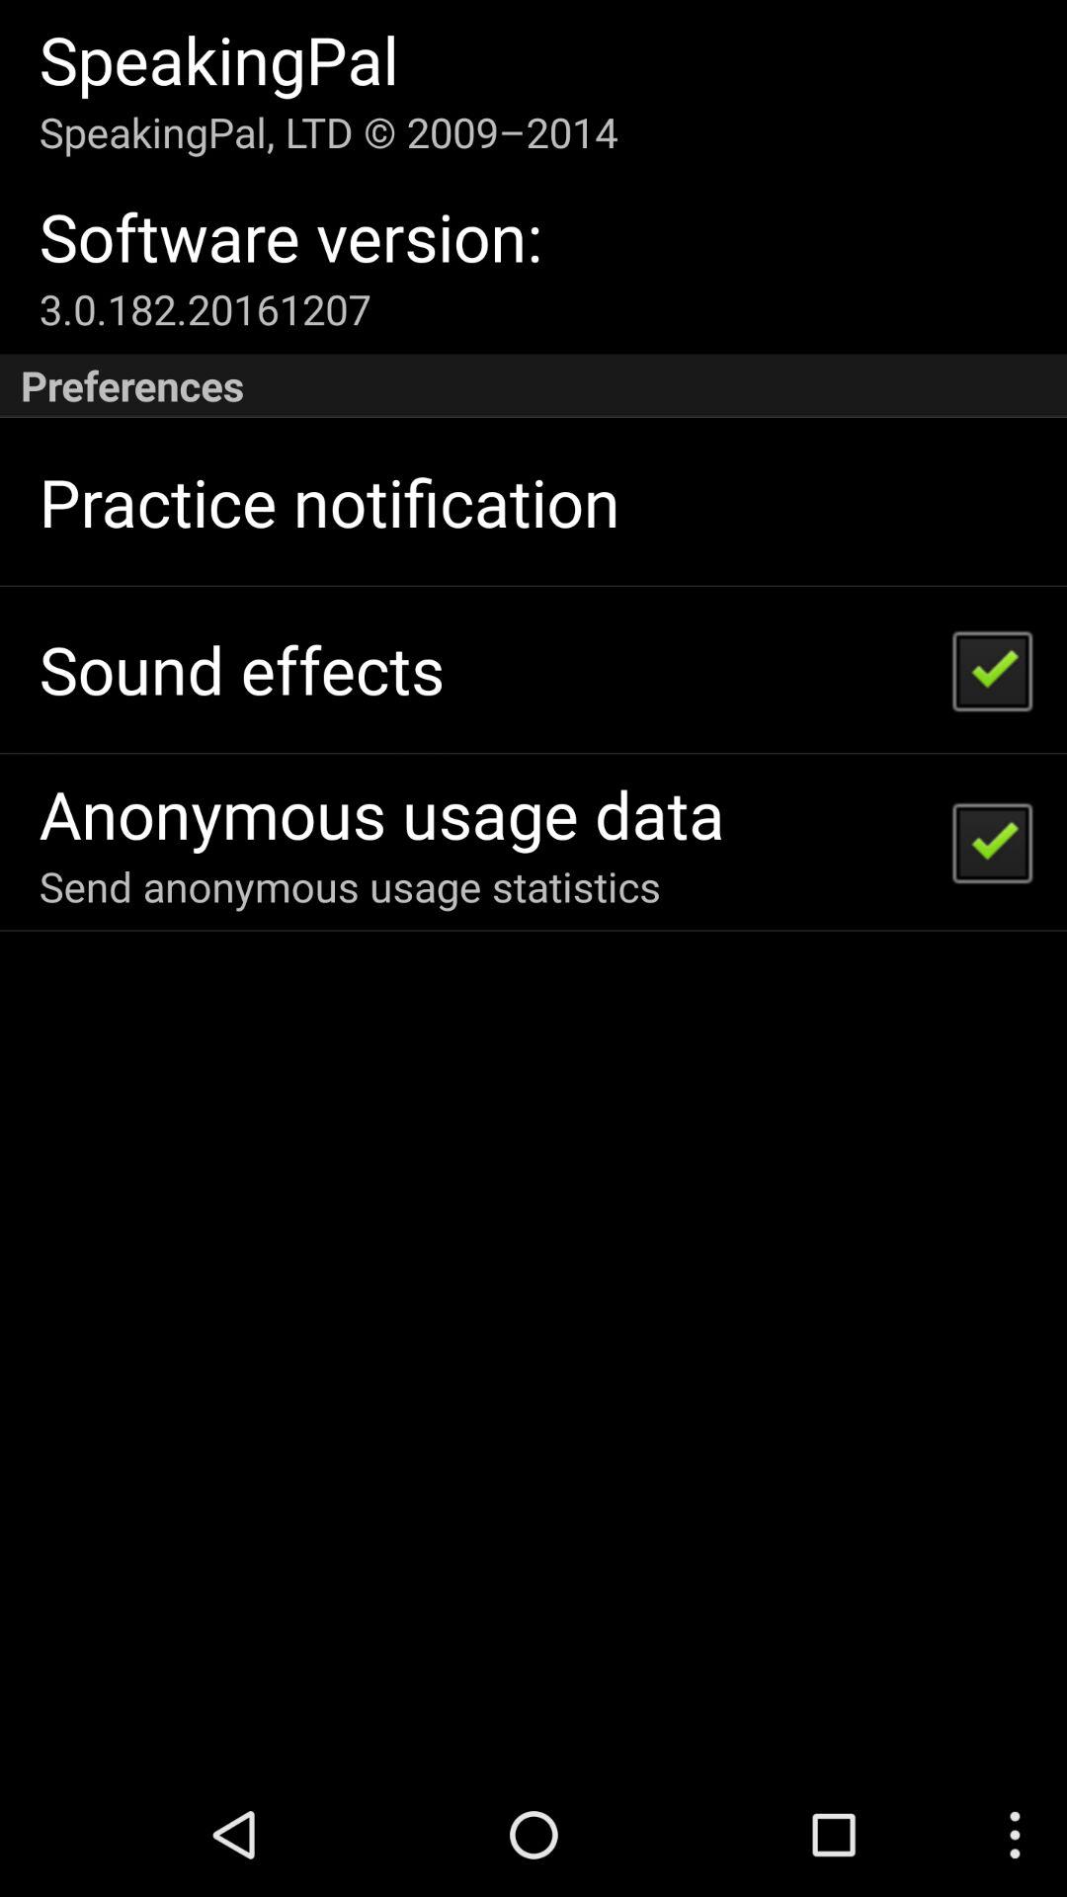 The width and height of the screenshot is (1067, 1897). I want to click on jump to practice notification icon, so click(329, 502).